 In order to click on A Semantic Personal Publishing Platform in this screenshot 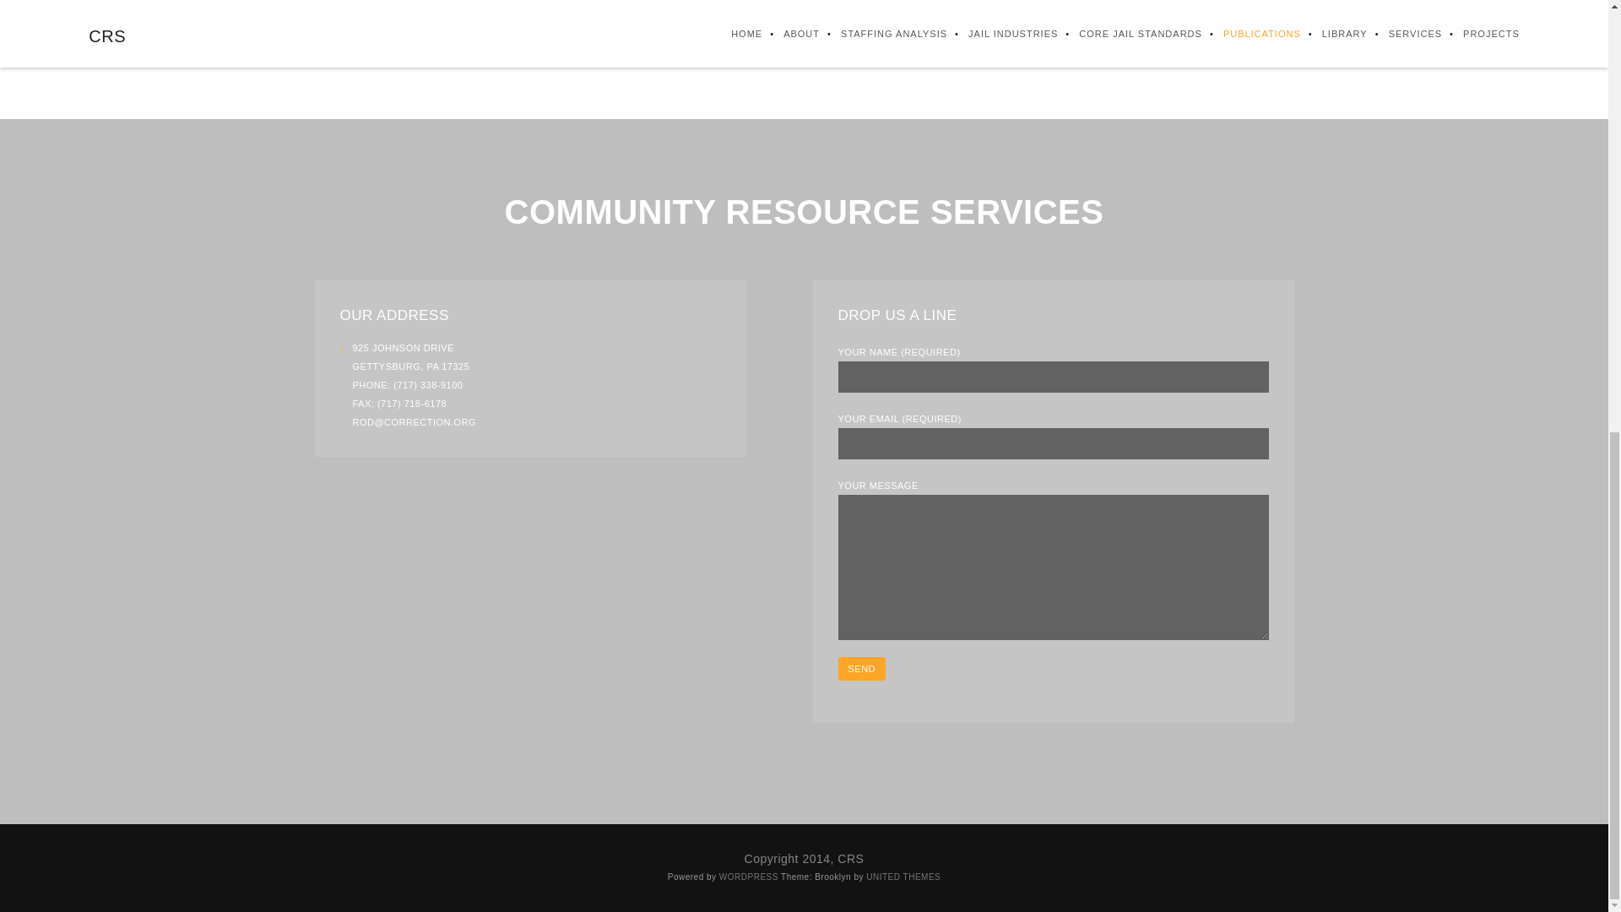, I will do `click(748, 877)`.